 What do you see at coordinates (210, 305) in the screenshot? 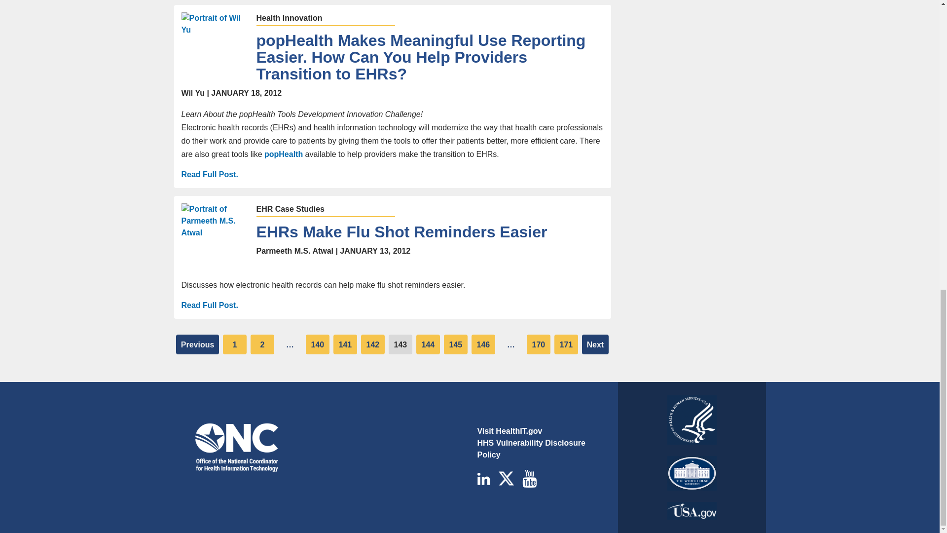
I see `Read Full Post.` at bounding box center [210, 305].